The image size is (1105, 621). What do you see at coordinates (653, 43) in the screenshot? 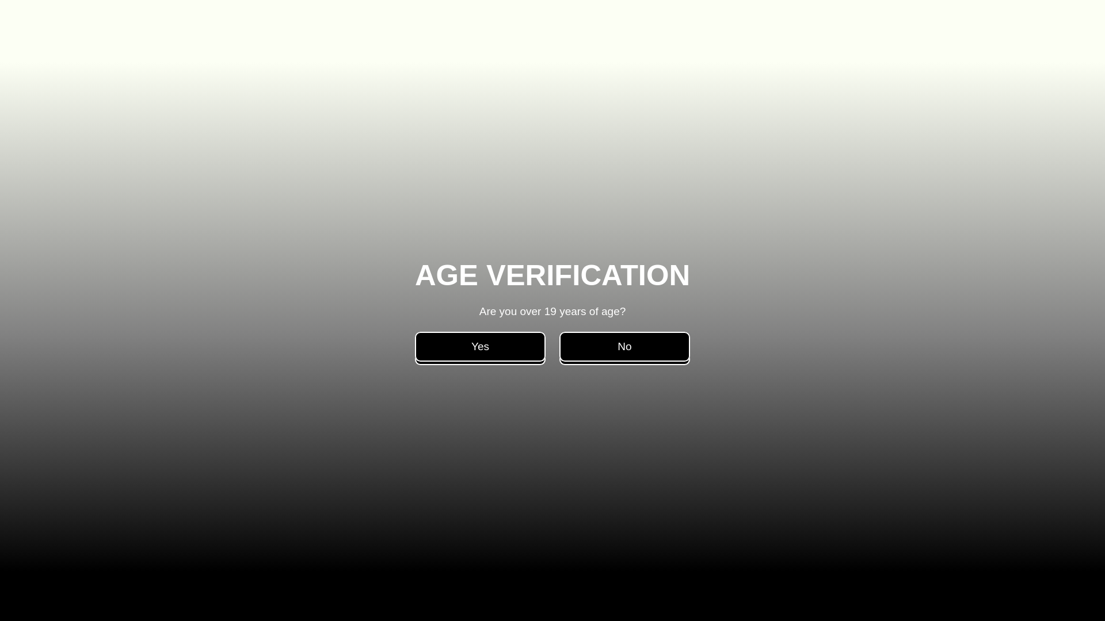
I see `Victoria` at bounding box center [653, 43].